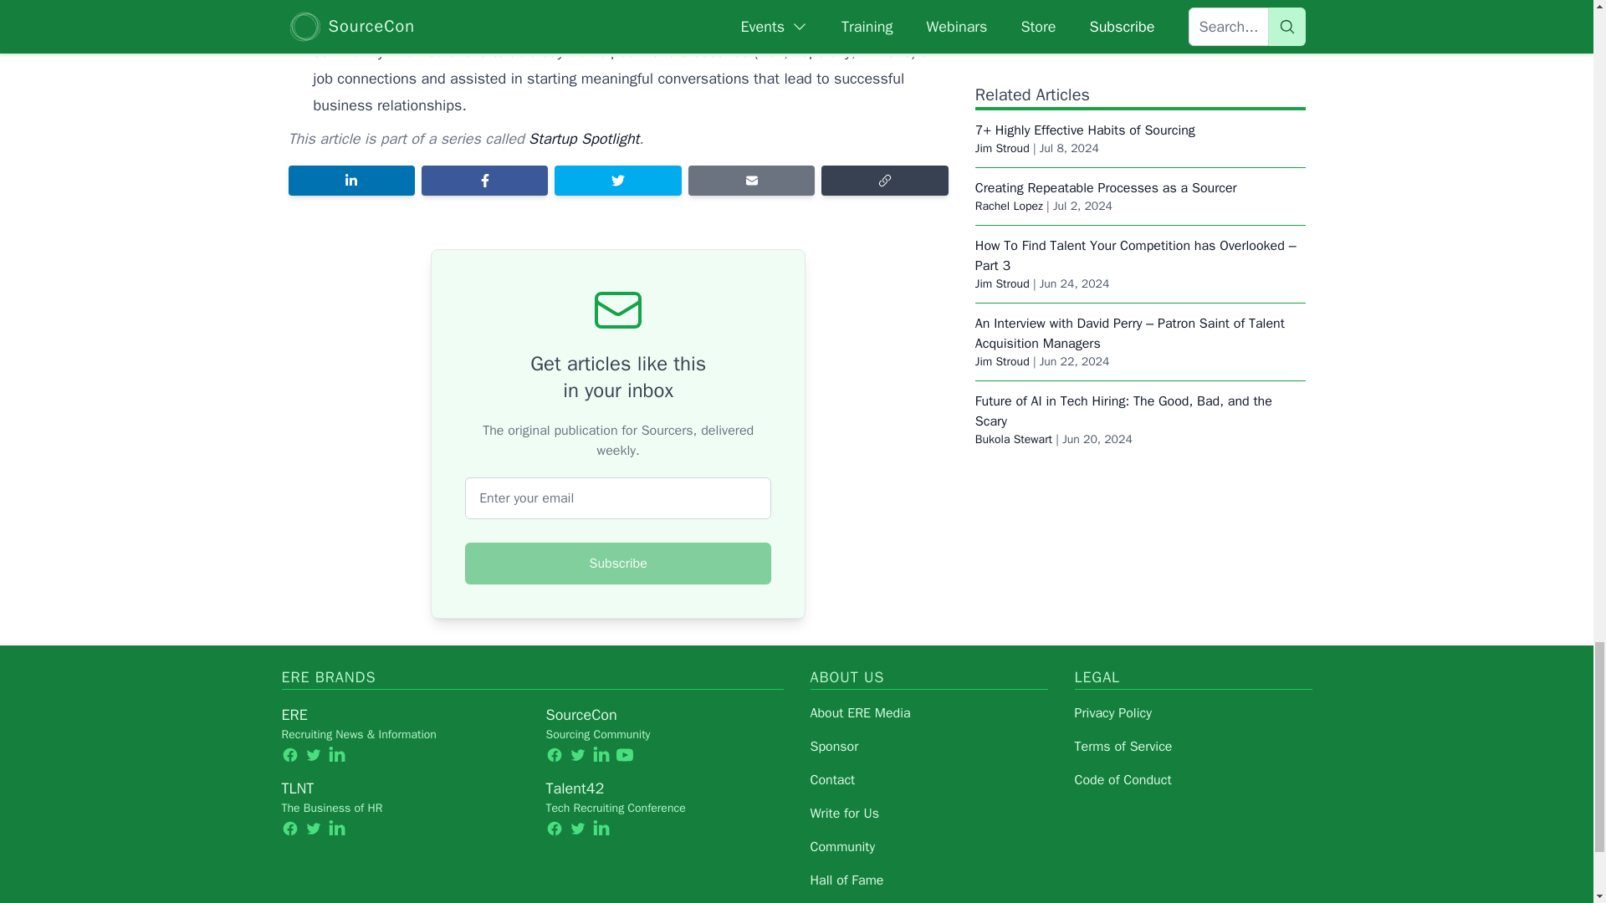 This screenshot has width=1606, height=903. What do you see at coordinates (617, 564) in the screenshot?
I see `Subscribe` at bounding box center [617, 564].